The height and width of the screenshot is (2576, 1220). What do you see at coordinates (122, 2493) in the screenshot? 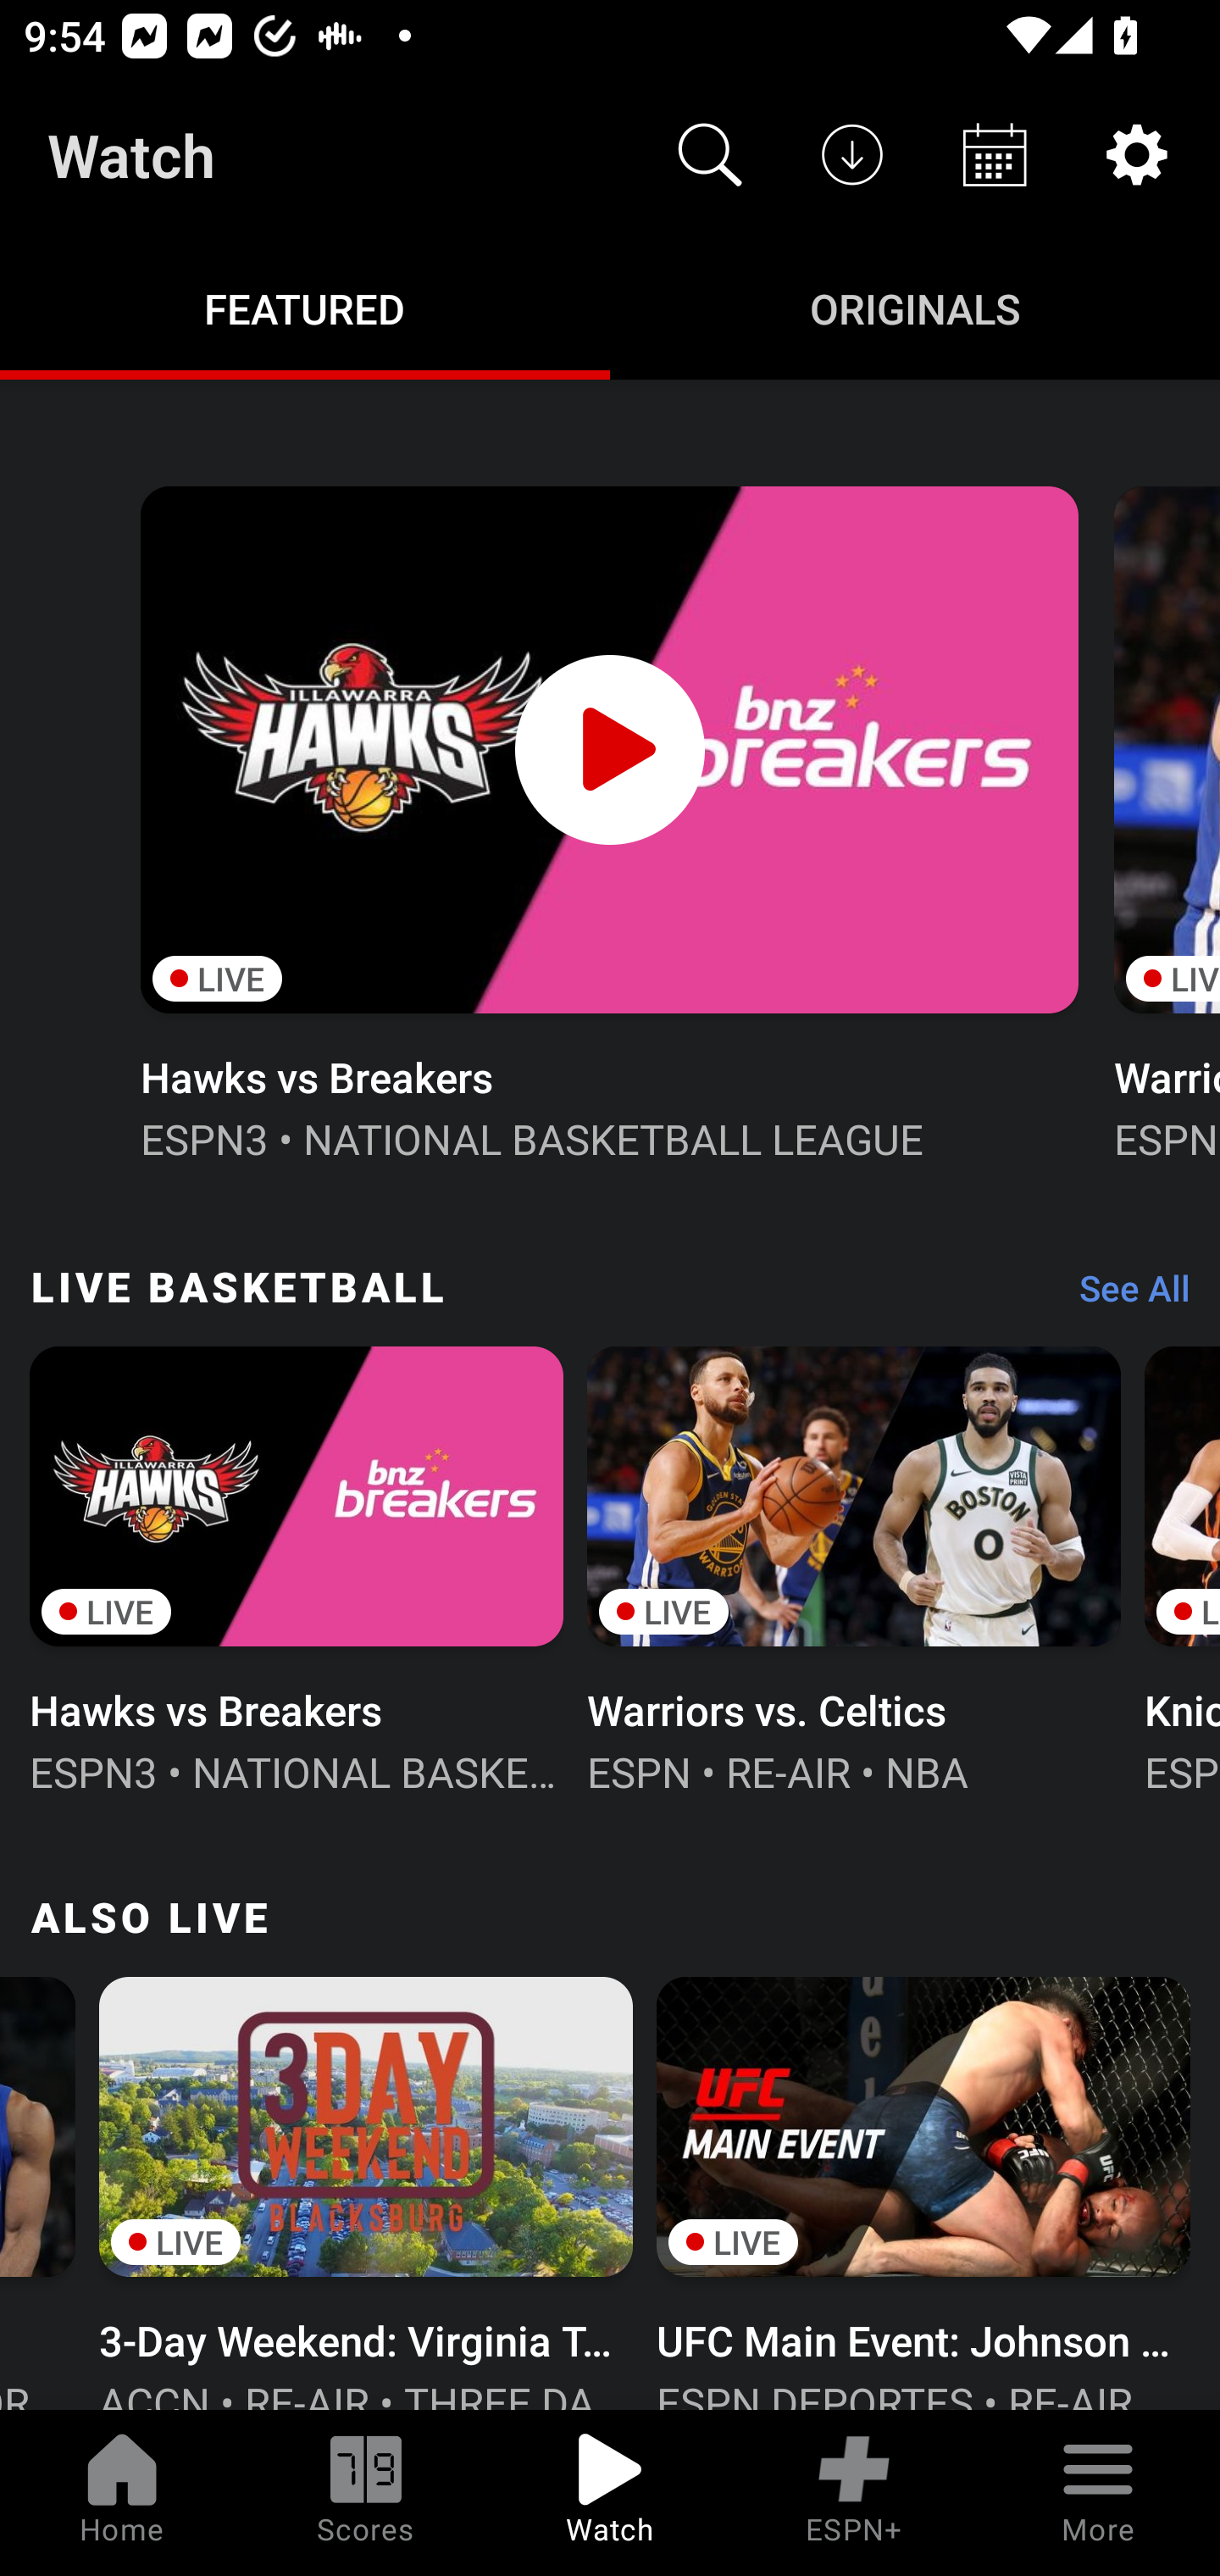
I see `Home` at bounding box center [122, 2493].